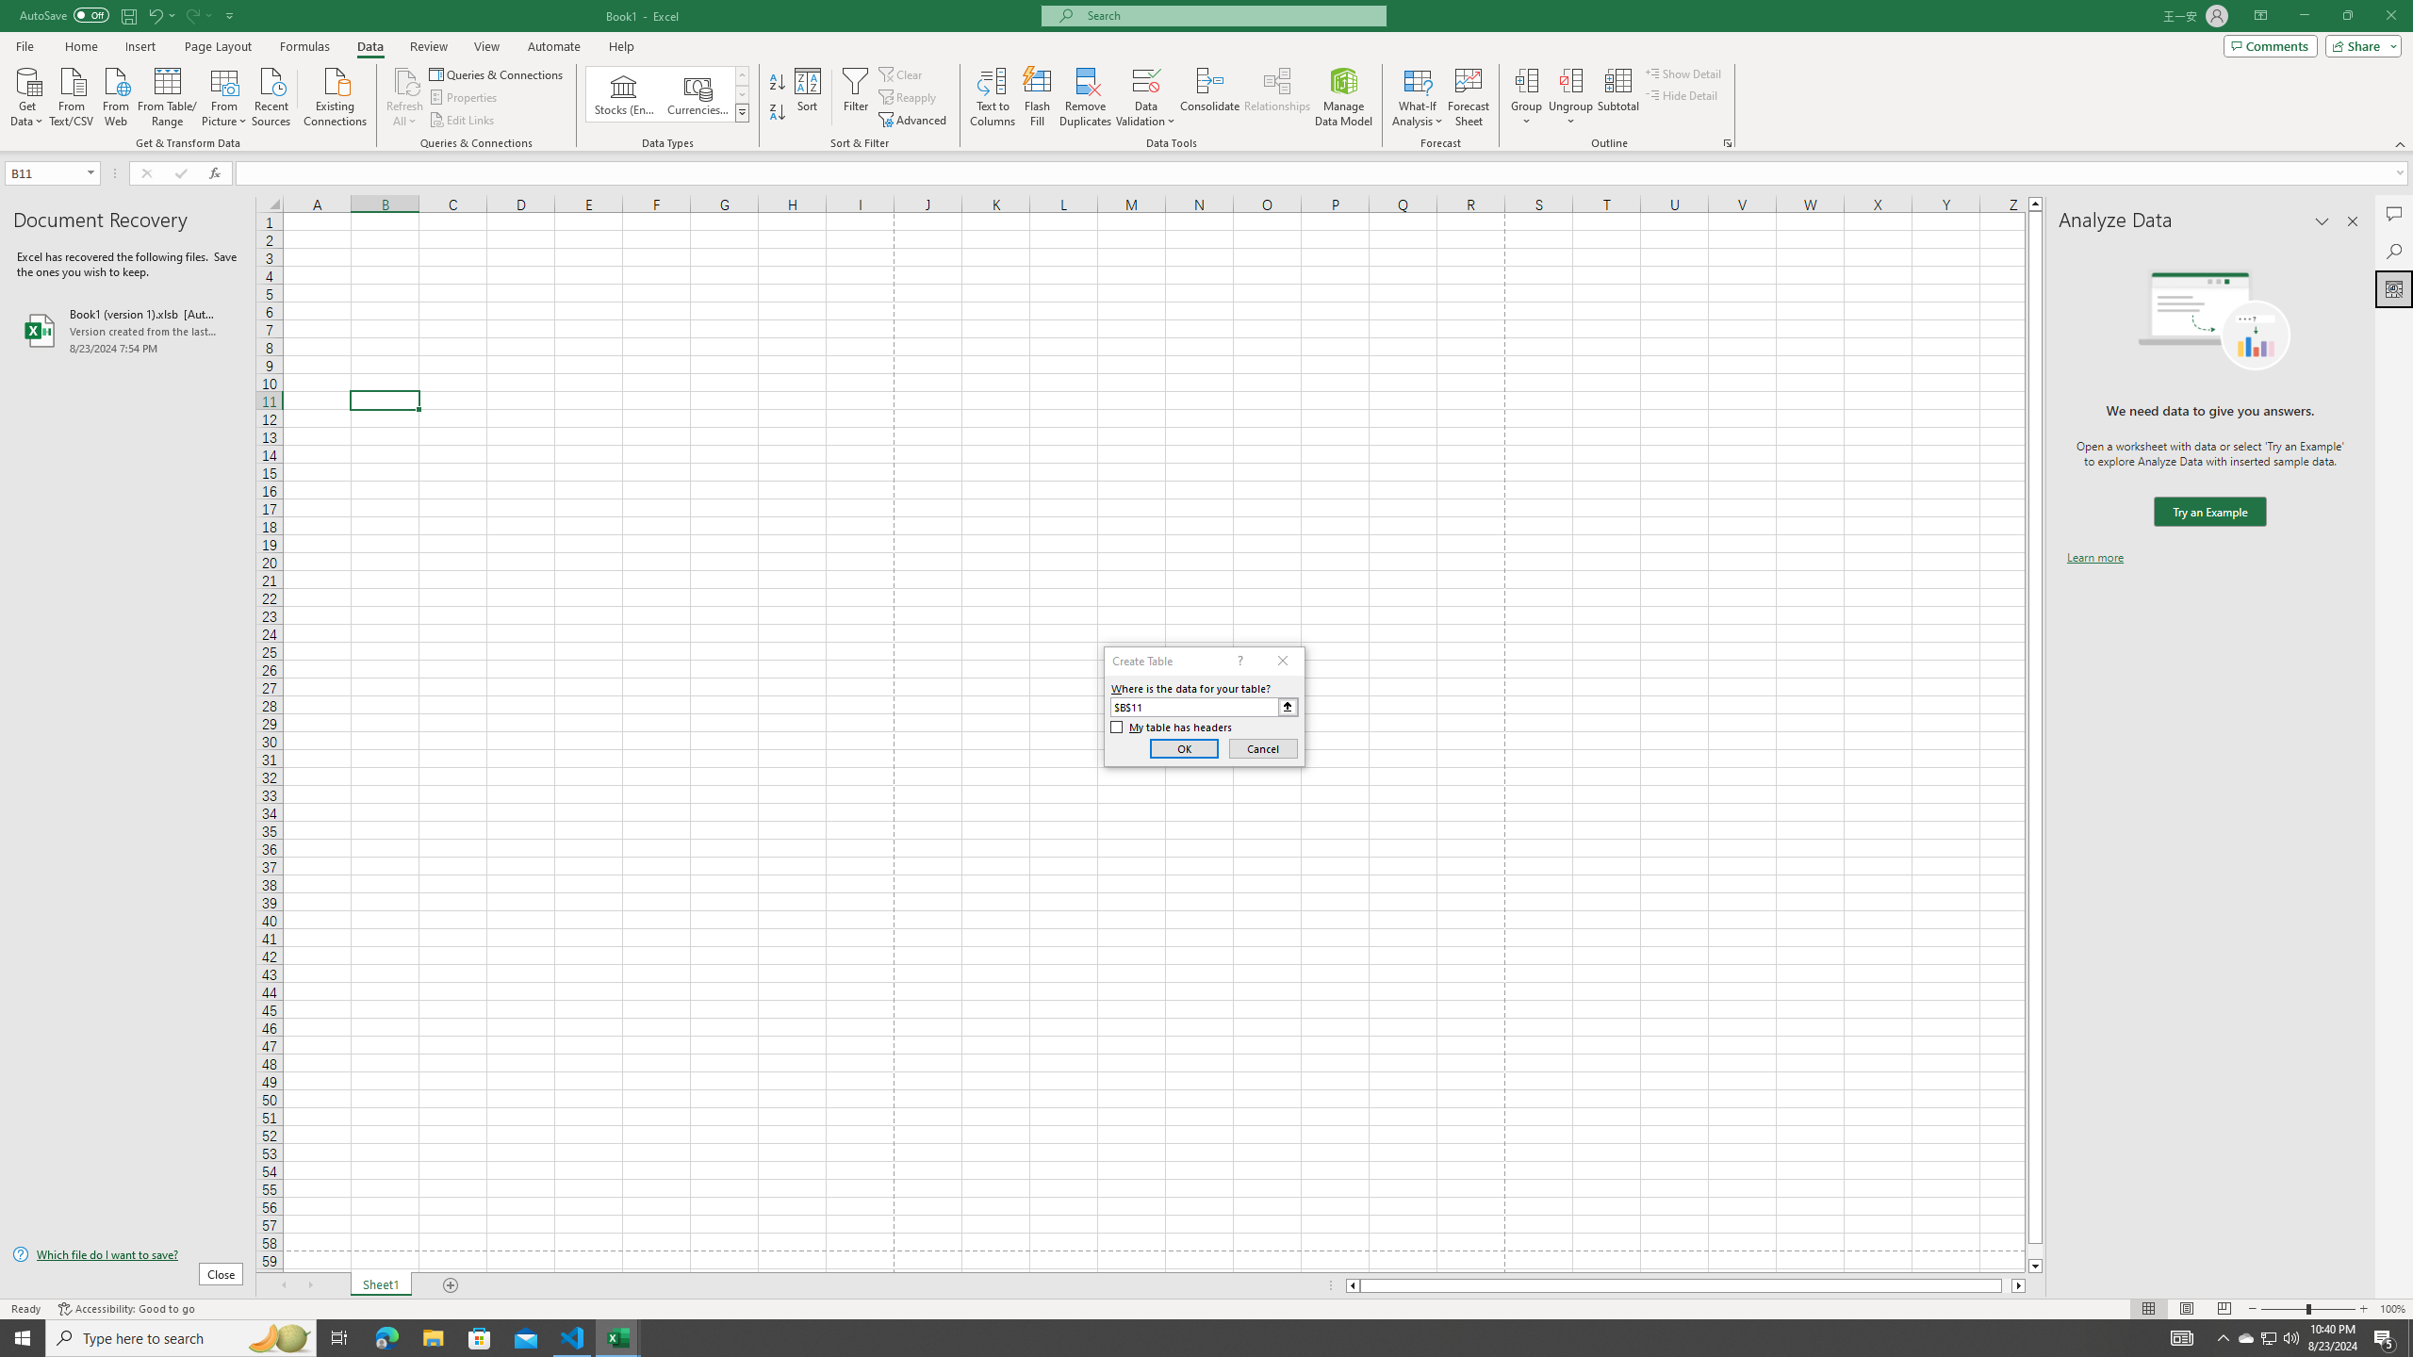 This screenshot has height=1357, width=2413. Describe the element at coordinates (452, 1285) in the screenshot. I see `Add Sheet` at that location.